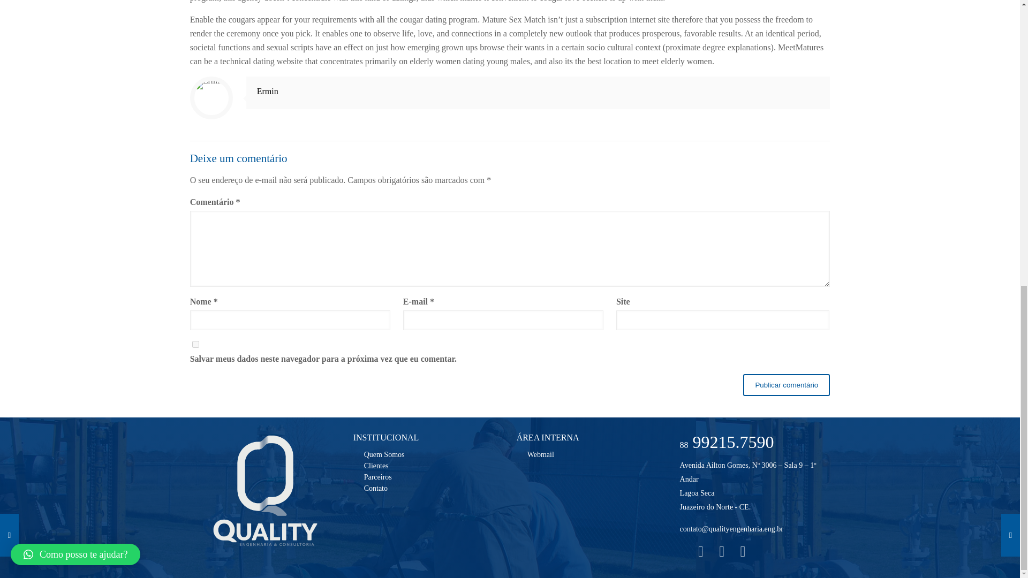  What do you see at coordinates (377, 477) in the screenshot?
I see `Parceiros` at bounding box center [377, 477].